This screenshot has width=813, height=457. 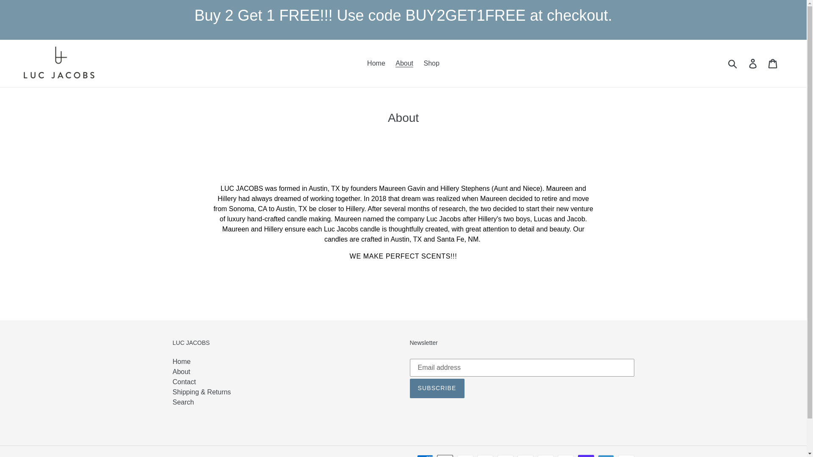 What do you see at coordinates (184, 382) in the screenshot?
I see `Contact` at bounding box center [184, 382].